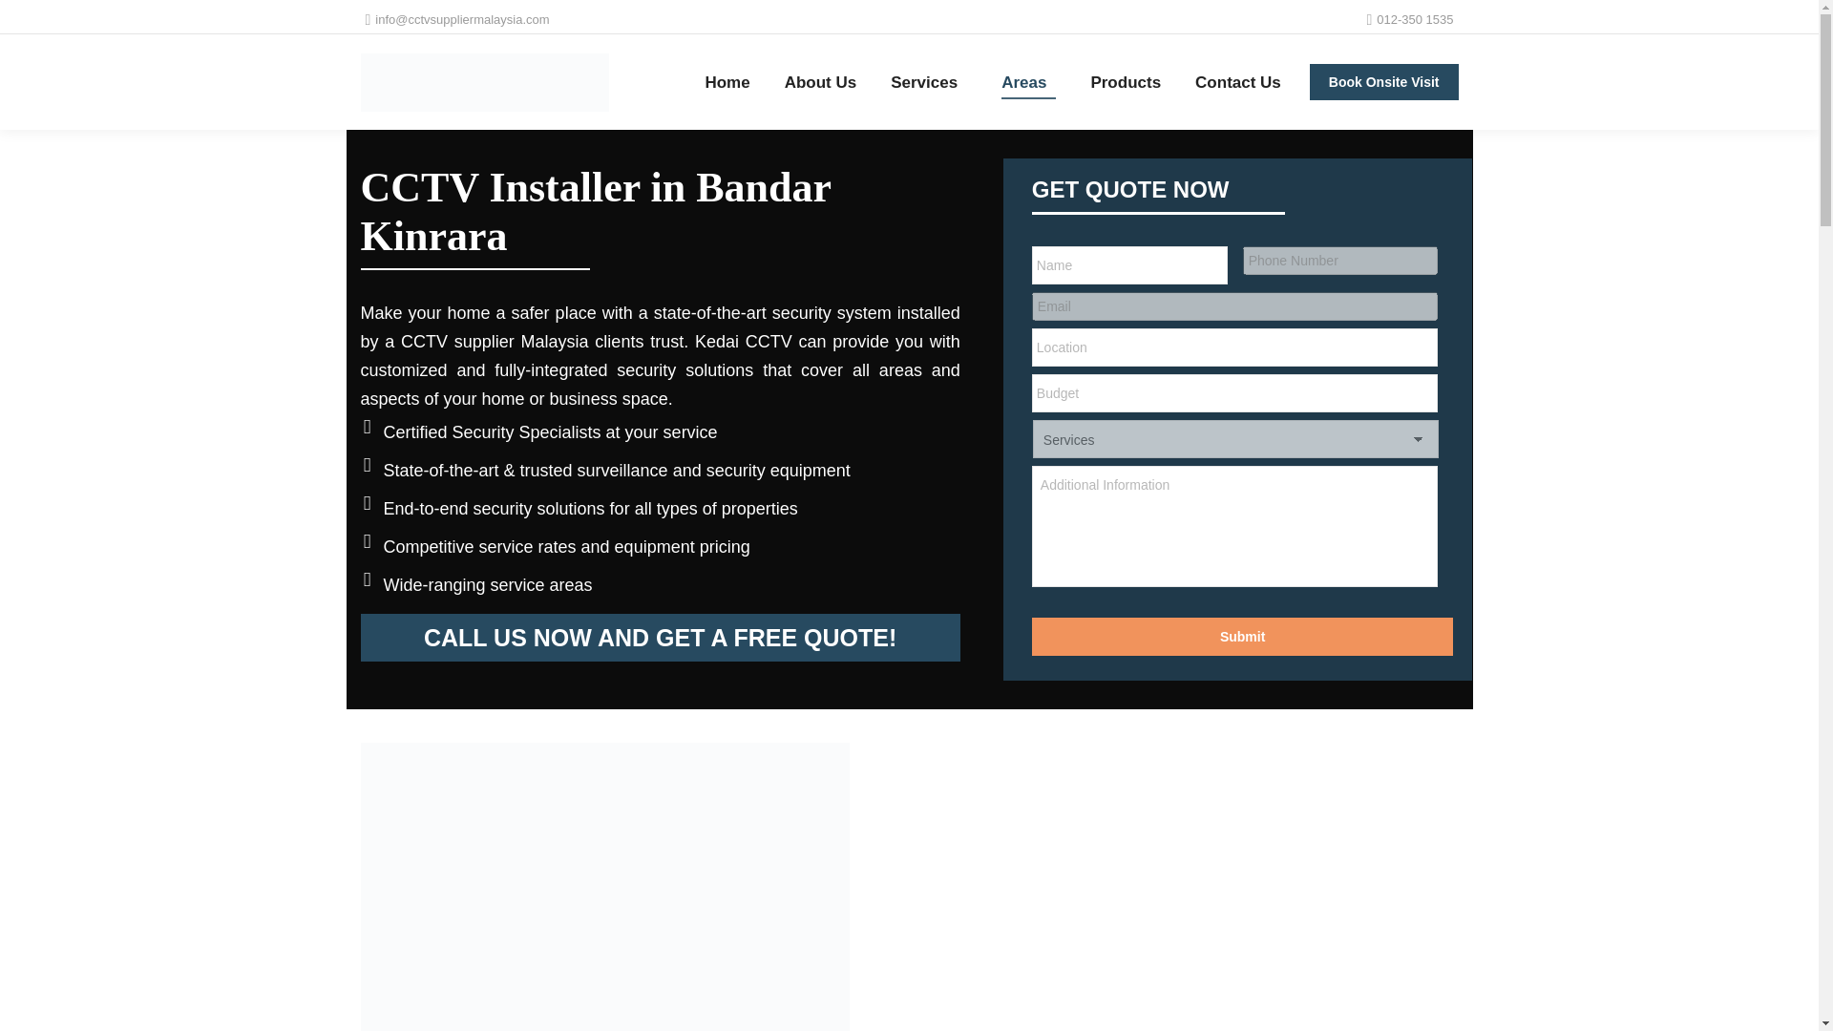 The width and height of the screenshot is (1833, 1031). Describe the element at coordinates (1242, 636) in the screenshot. I see `Submit` at that location.